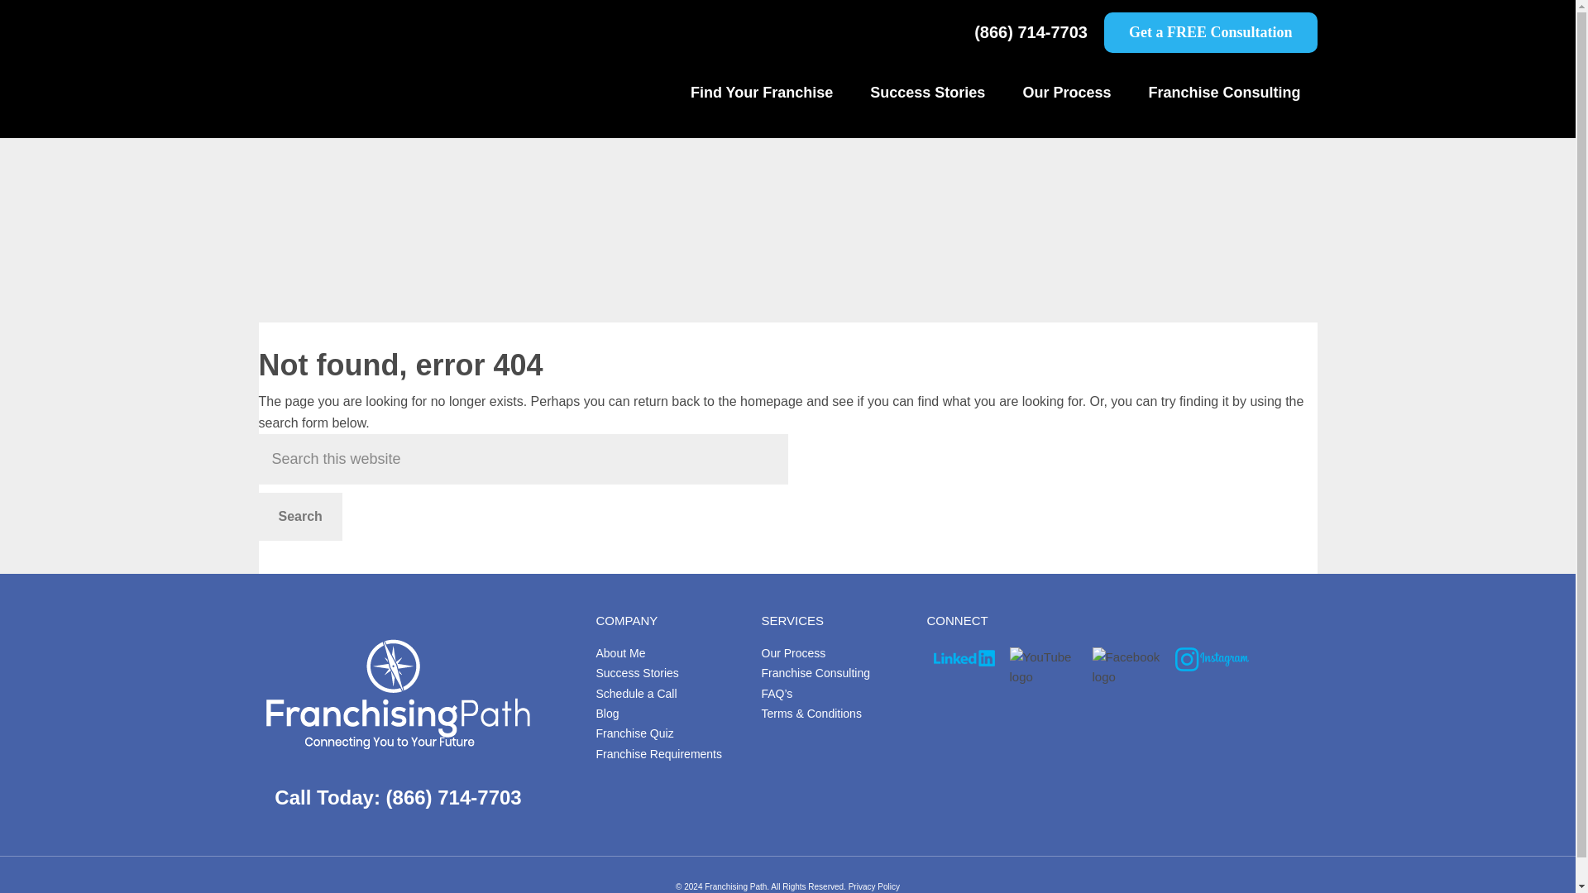 This screenshot has height=893, width=1588. What do you see at coordinates (607, 713) in the screenshot?
I see `Blog` at bounding box center [607, 713].